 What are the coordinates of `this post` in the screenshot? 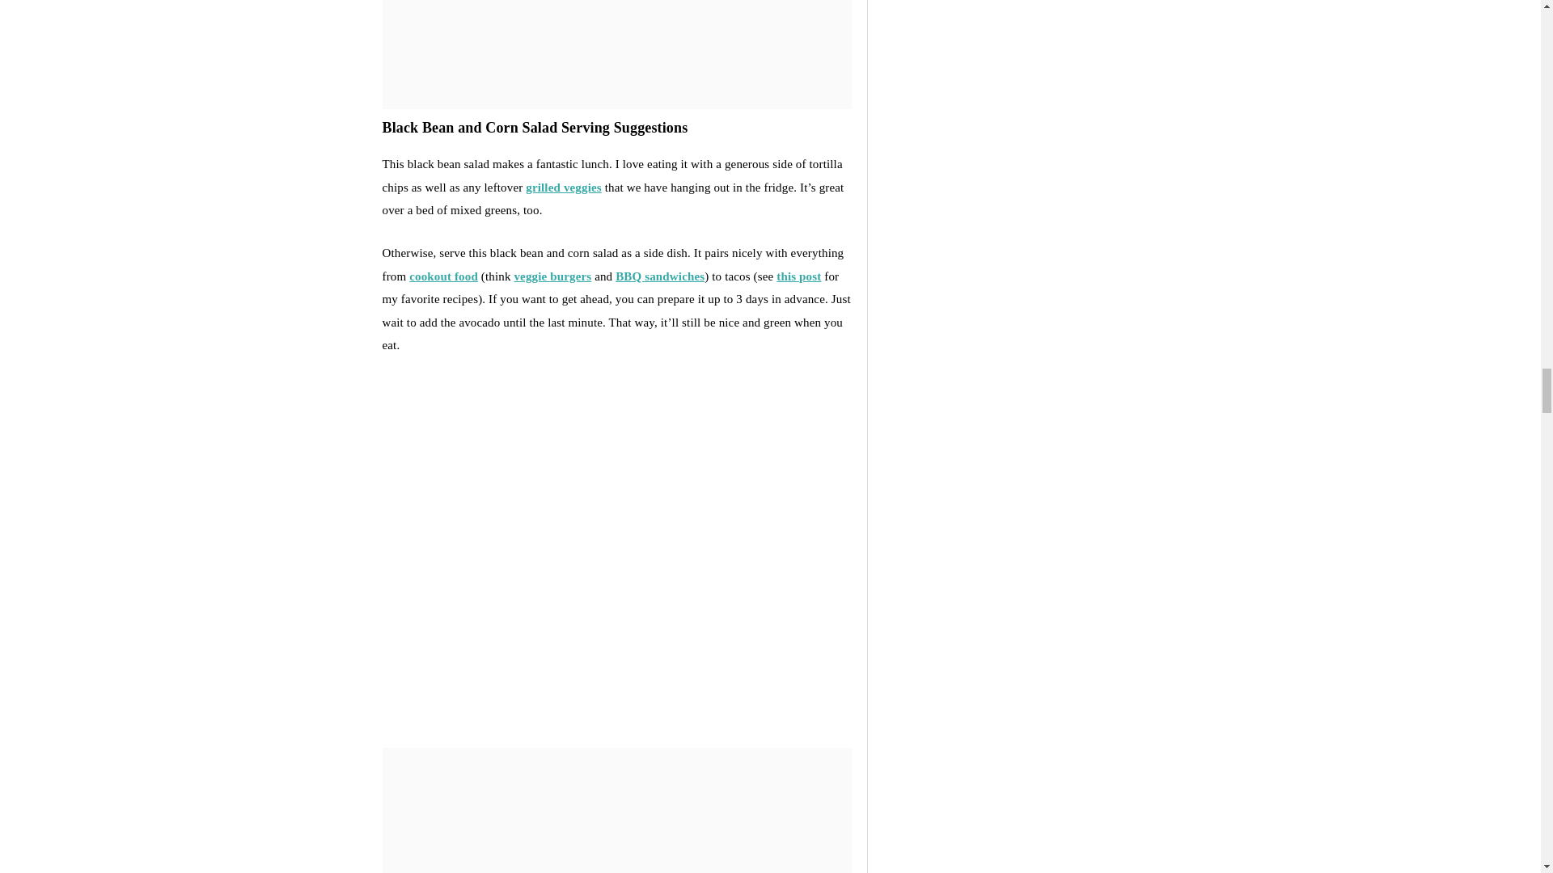 It's located at (799, 276).